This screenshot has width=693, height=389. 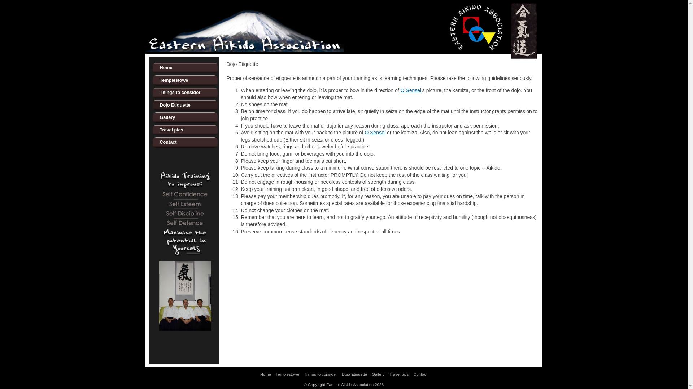 I want to click on Travel pics, so click(x=185, y=130).